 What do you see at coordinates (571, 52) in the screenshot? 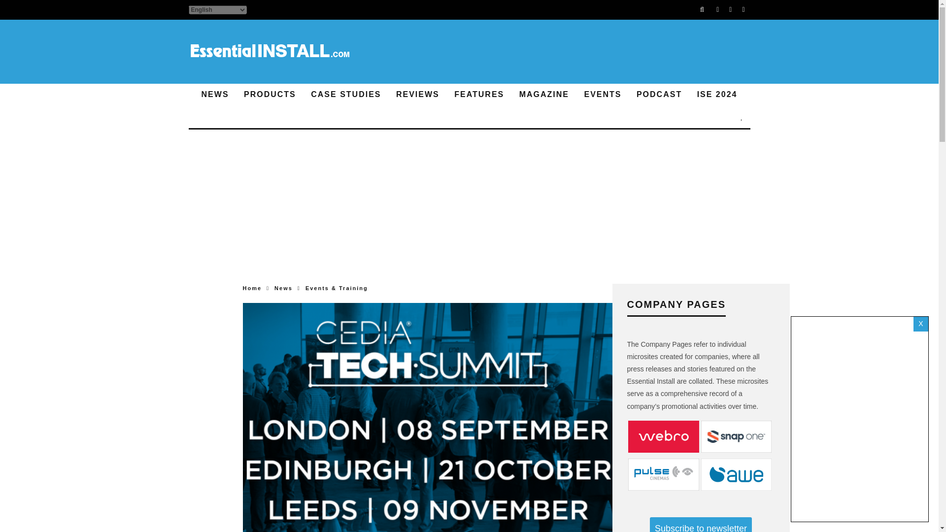
I see `3rd party ad content` at bounding box center [571, 52].